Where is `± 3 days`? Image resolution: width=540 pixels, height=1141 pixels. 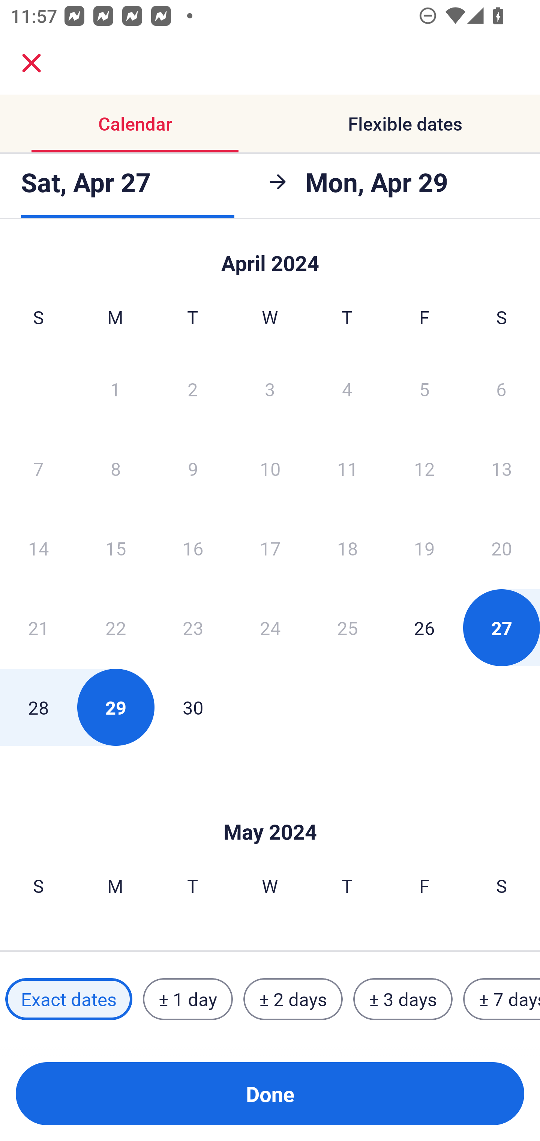 ± 3 days is located at coordinates (403, 999).